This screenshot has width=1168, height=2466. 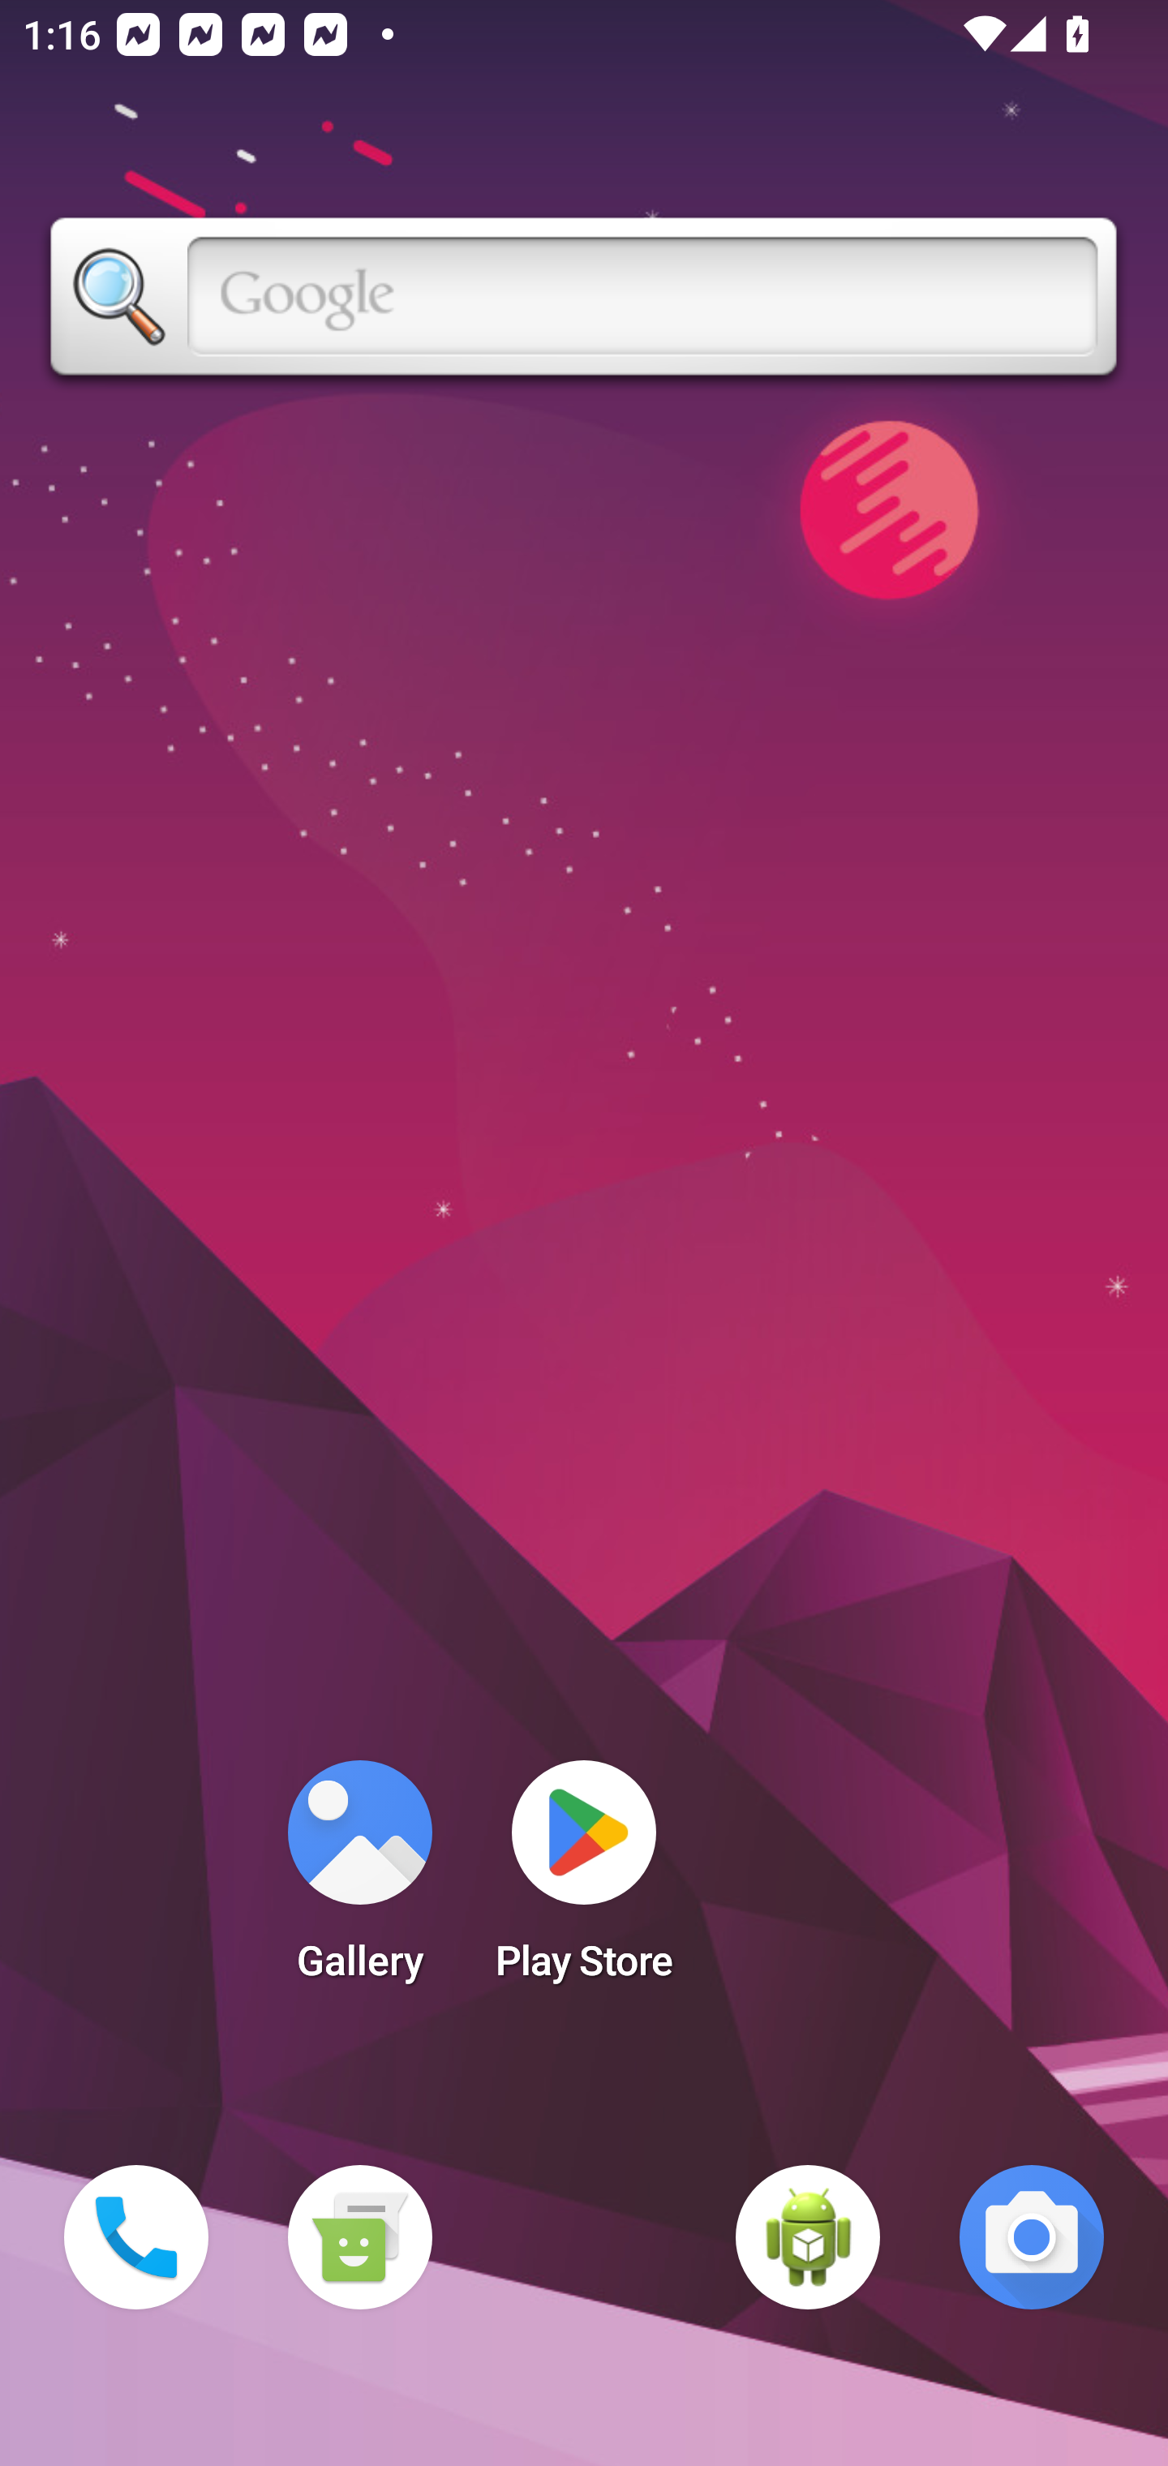 I want to click on Gallery, so click(x=359, y=1880).